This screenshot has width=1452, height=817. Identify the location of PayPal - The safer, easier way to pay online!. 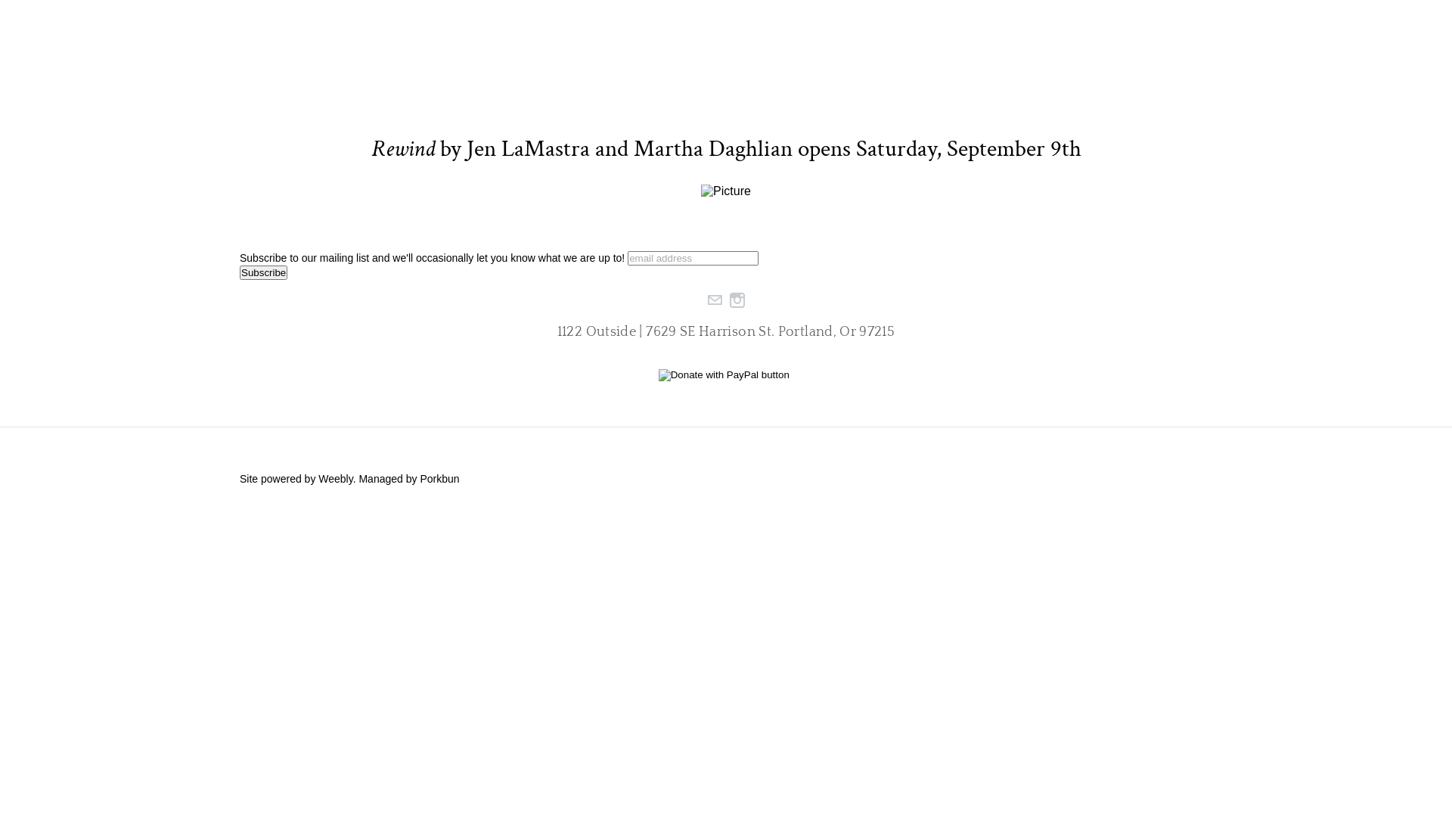
(724, 375).